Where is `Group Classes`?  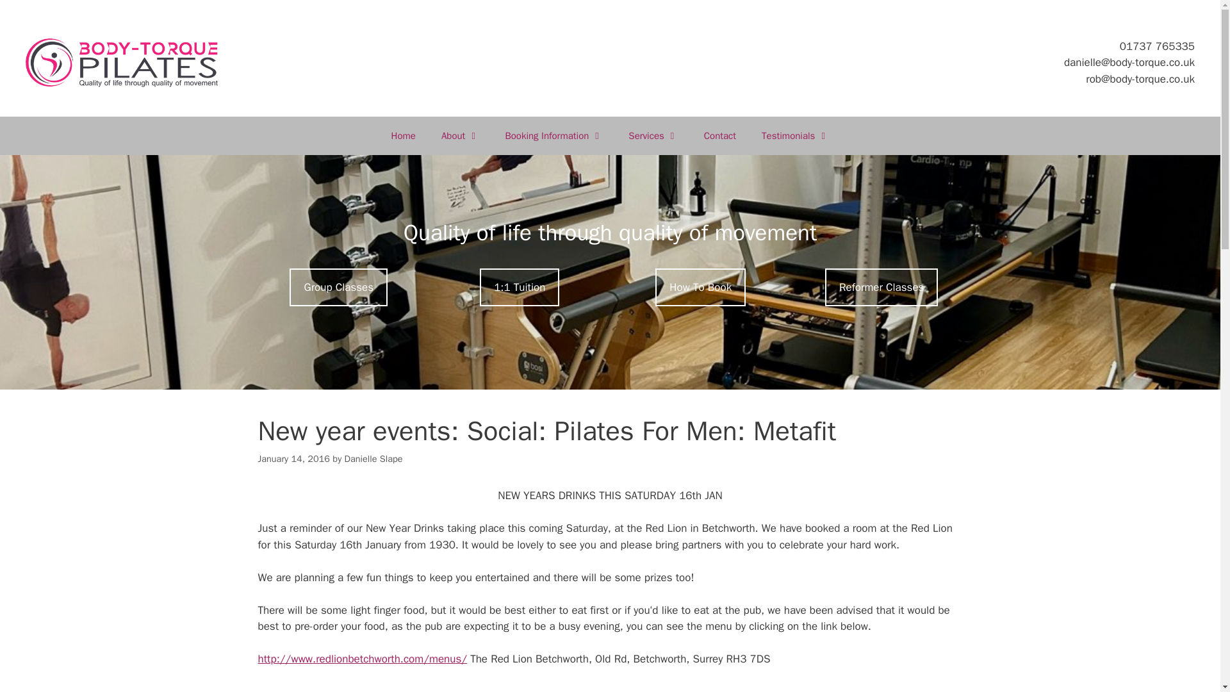
Group Classes is located at coordinates (338, 287).